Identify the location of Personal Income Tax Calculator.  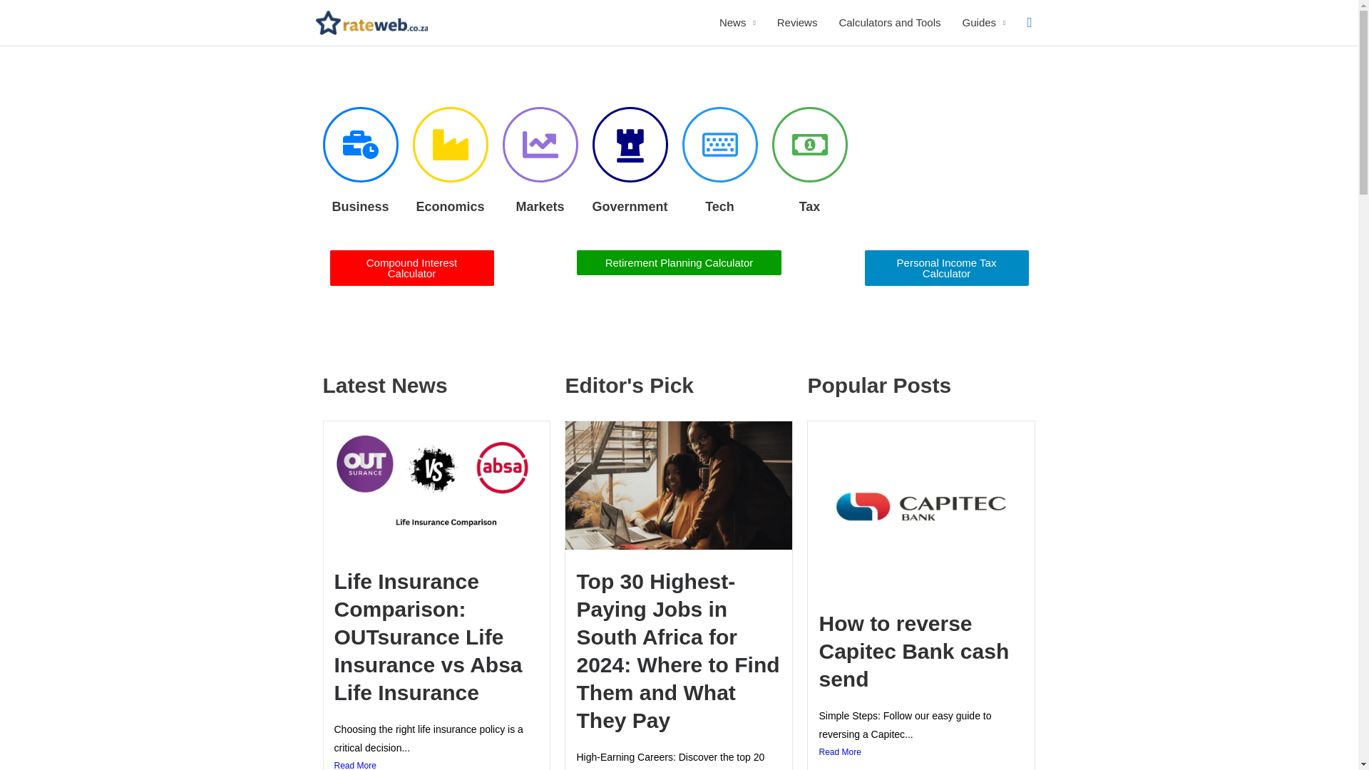
(945, 268).